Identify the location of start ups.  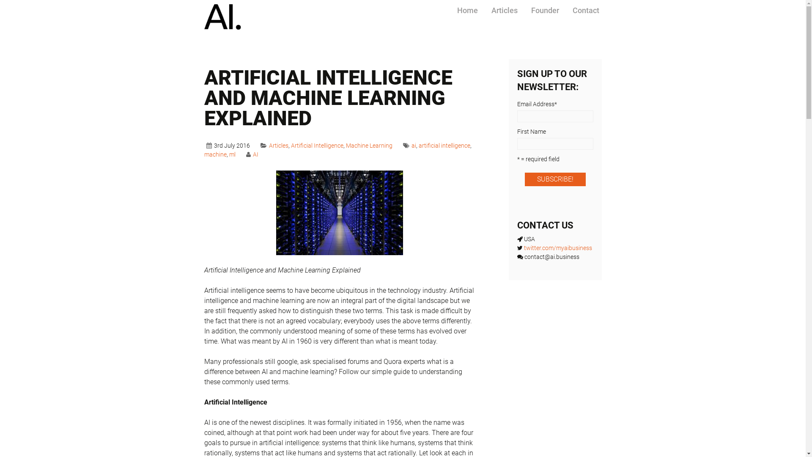
(563, 324).